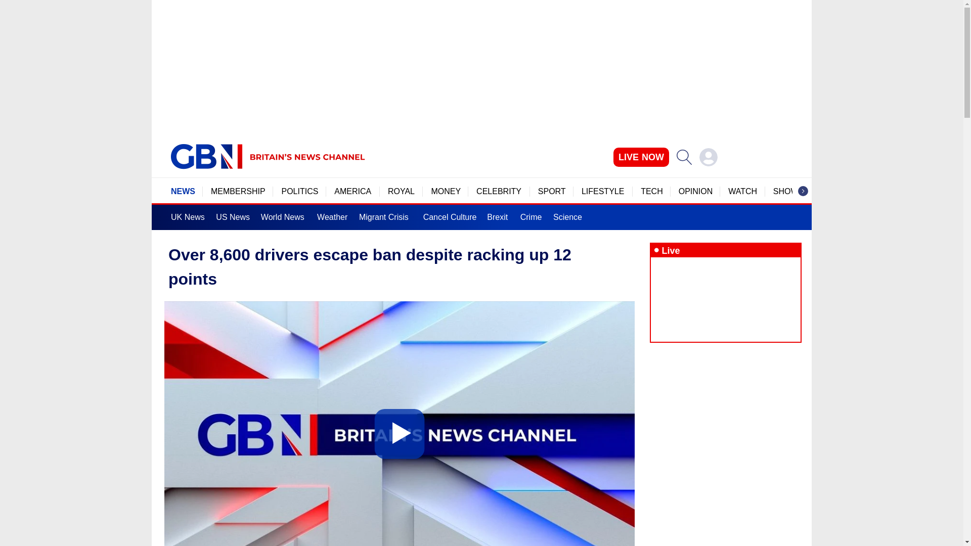  What do you see at coordinates (641, 157) in the screenshot?
I see `LIVE` at bounding box center [641, 157].